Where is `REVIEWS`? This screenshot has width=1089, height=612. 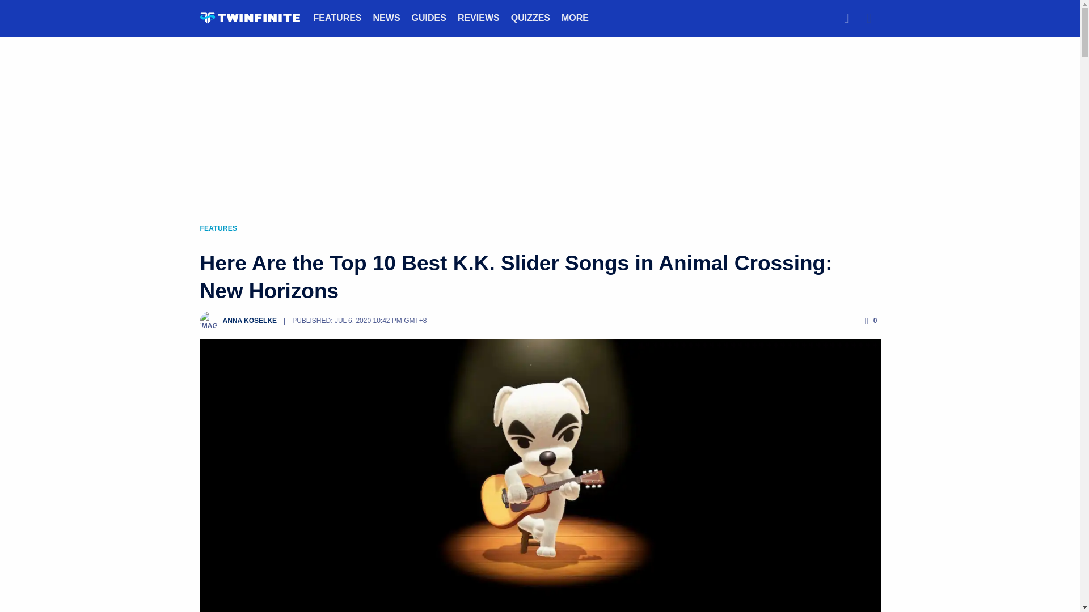 REVIEWS is located at coordinates (479, 17).